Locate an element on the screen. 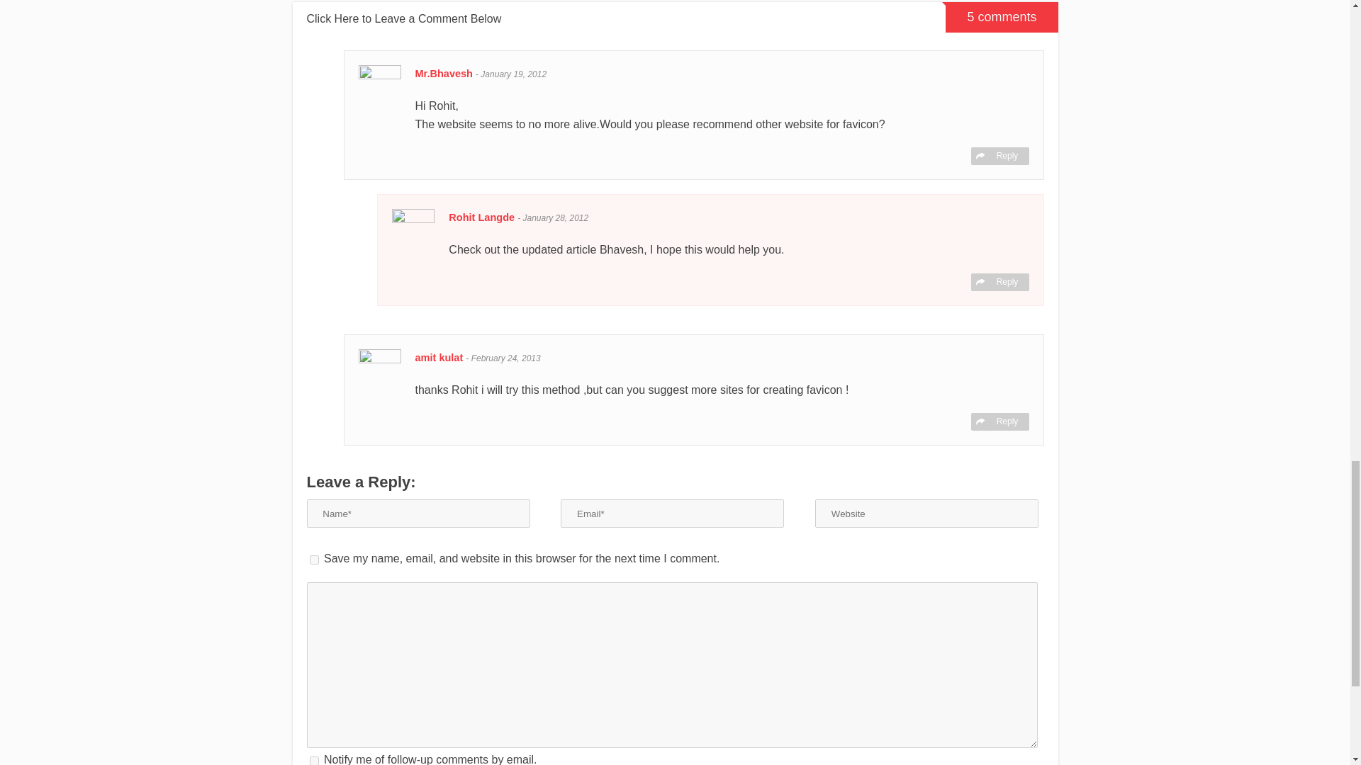  Reply is located at coordinates (999, 156).